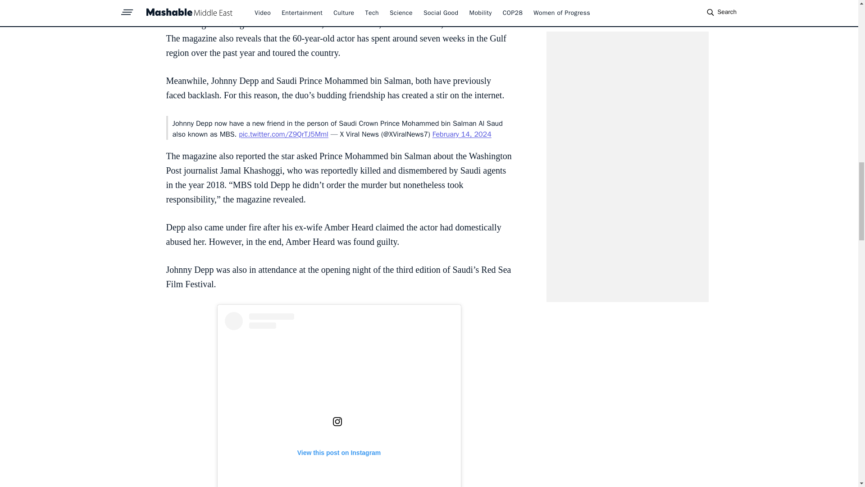 This screenshot has width=865, height=487. Describe the element at coordinates (339, 400) in the screenshot. I see `View this post on Instagram` at that location.